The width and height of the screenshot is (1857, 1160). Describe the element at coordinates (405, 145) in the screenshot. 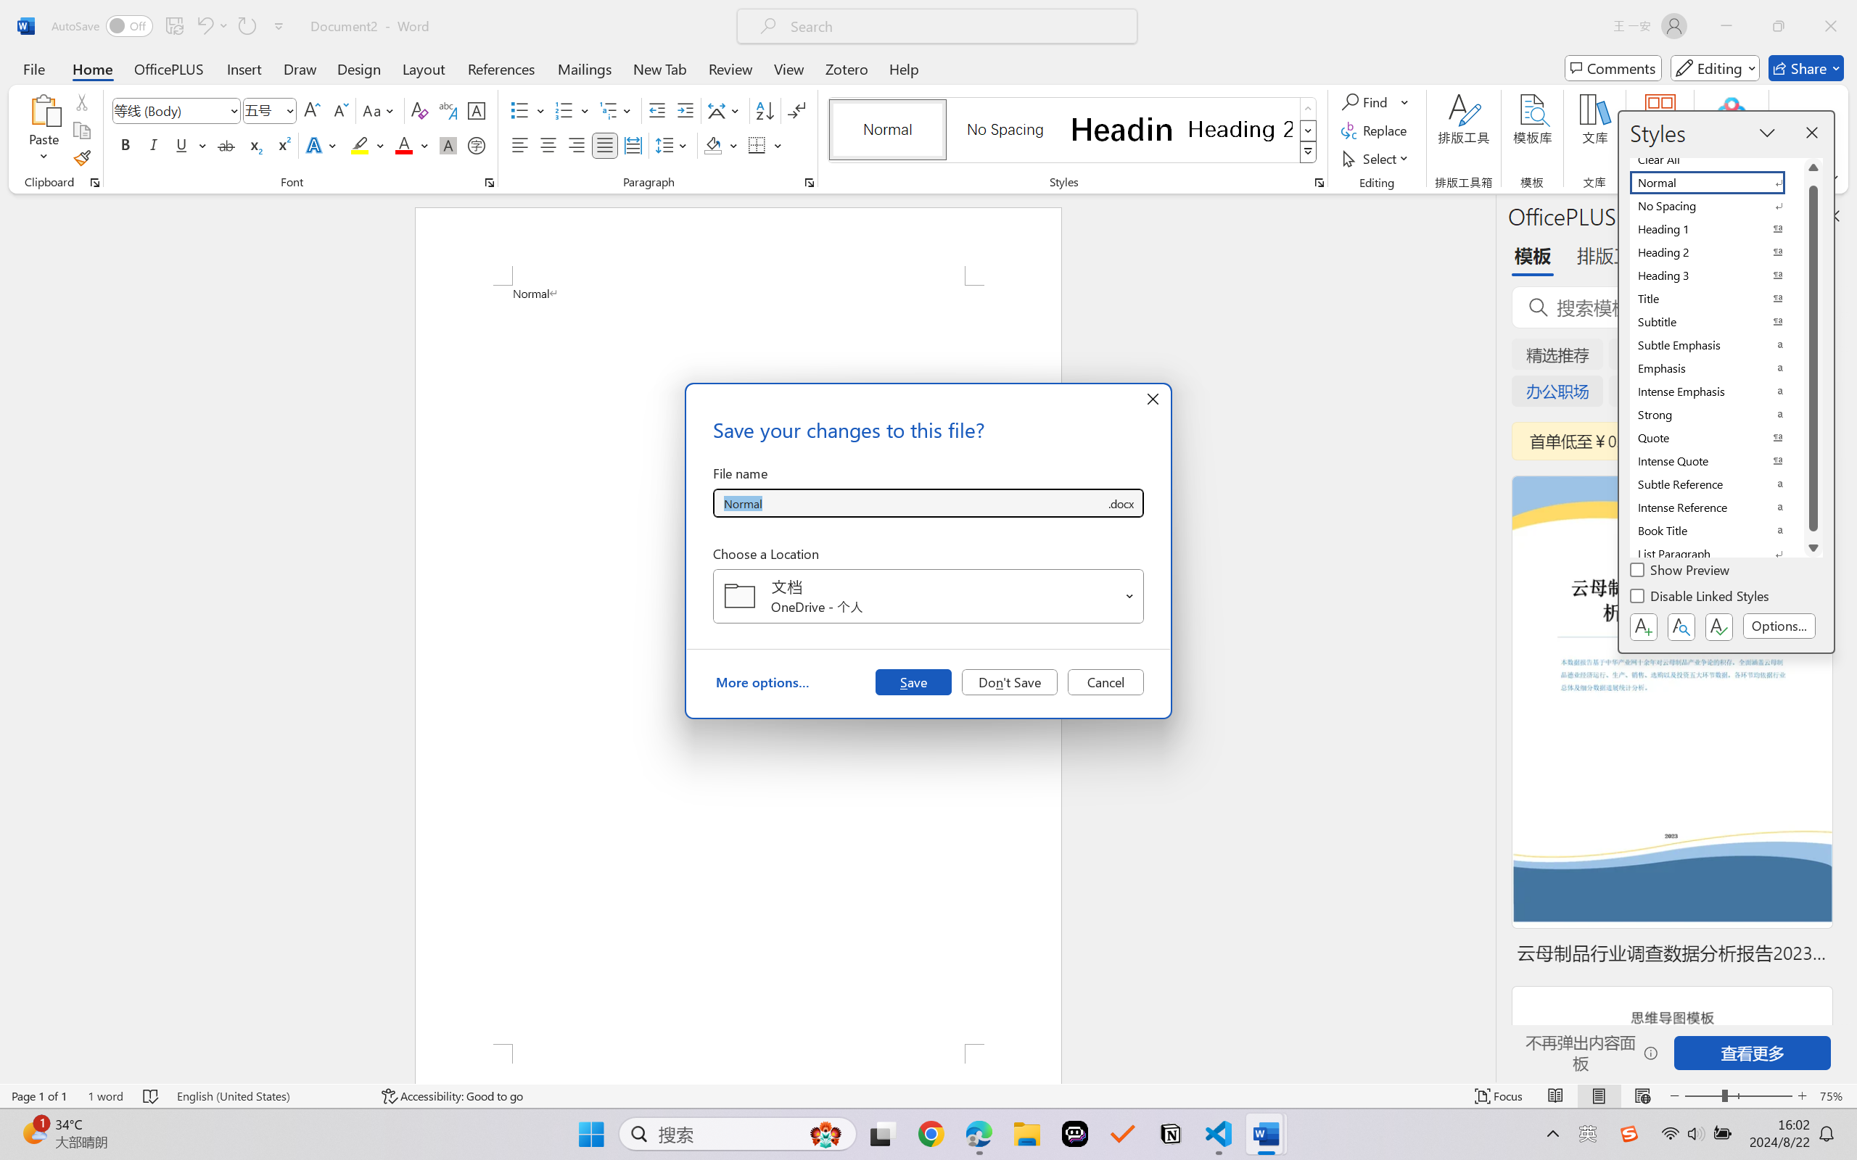

I see `Font Color Red` at that location.